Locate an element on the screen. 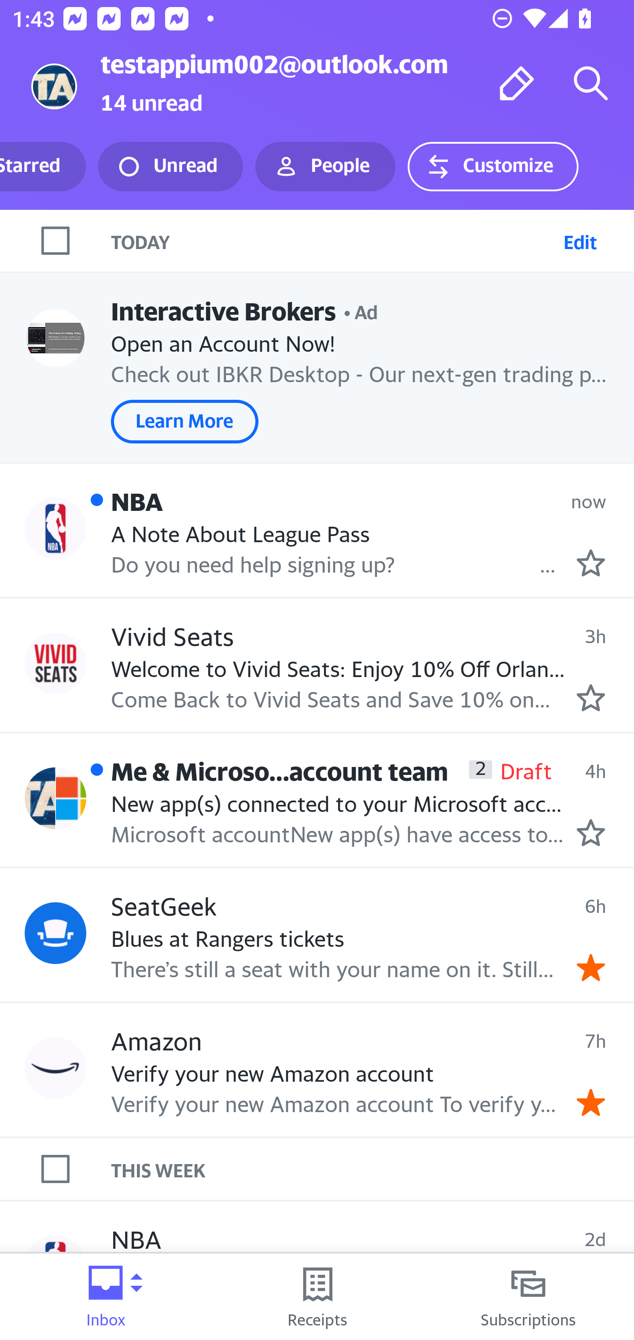 The image size is (634, 1340). Inbox Folder picker is located at coordinates (106, 1297).